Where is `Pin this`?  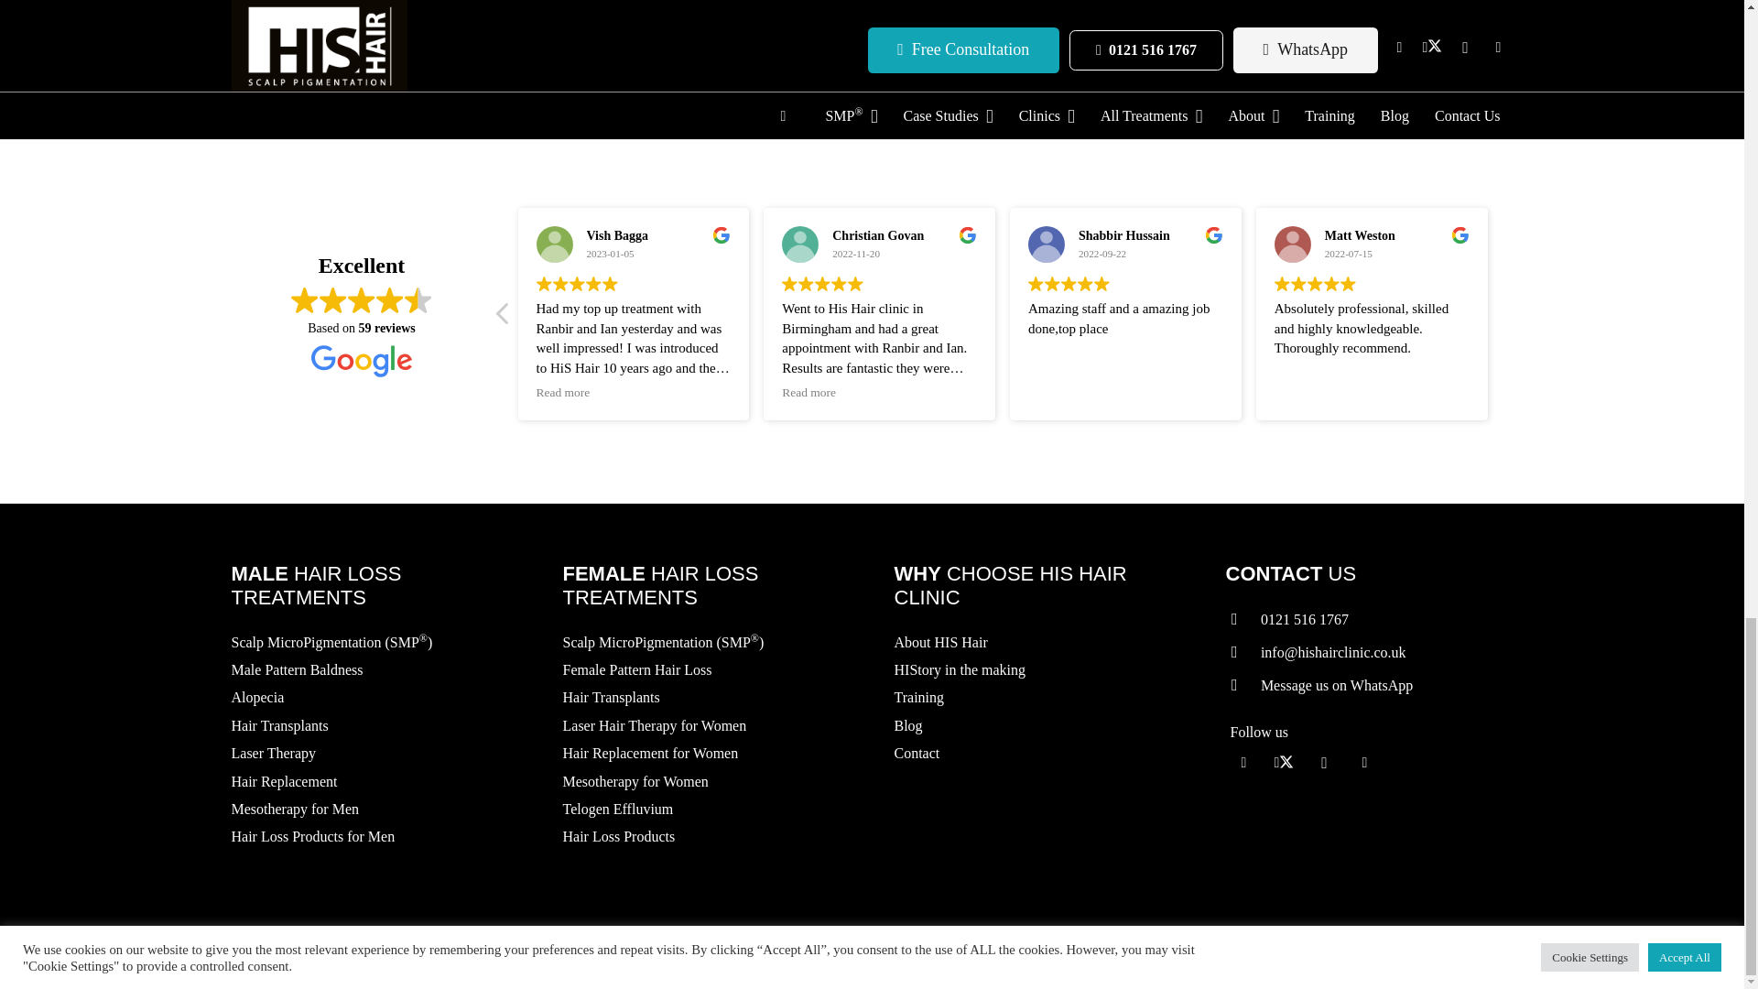
Pin this is located at coordinates (429, 3).